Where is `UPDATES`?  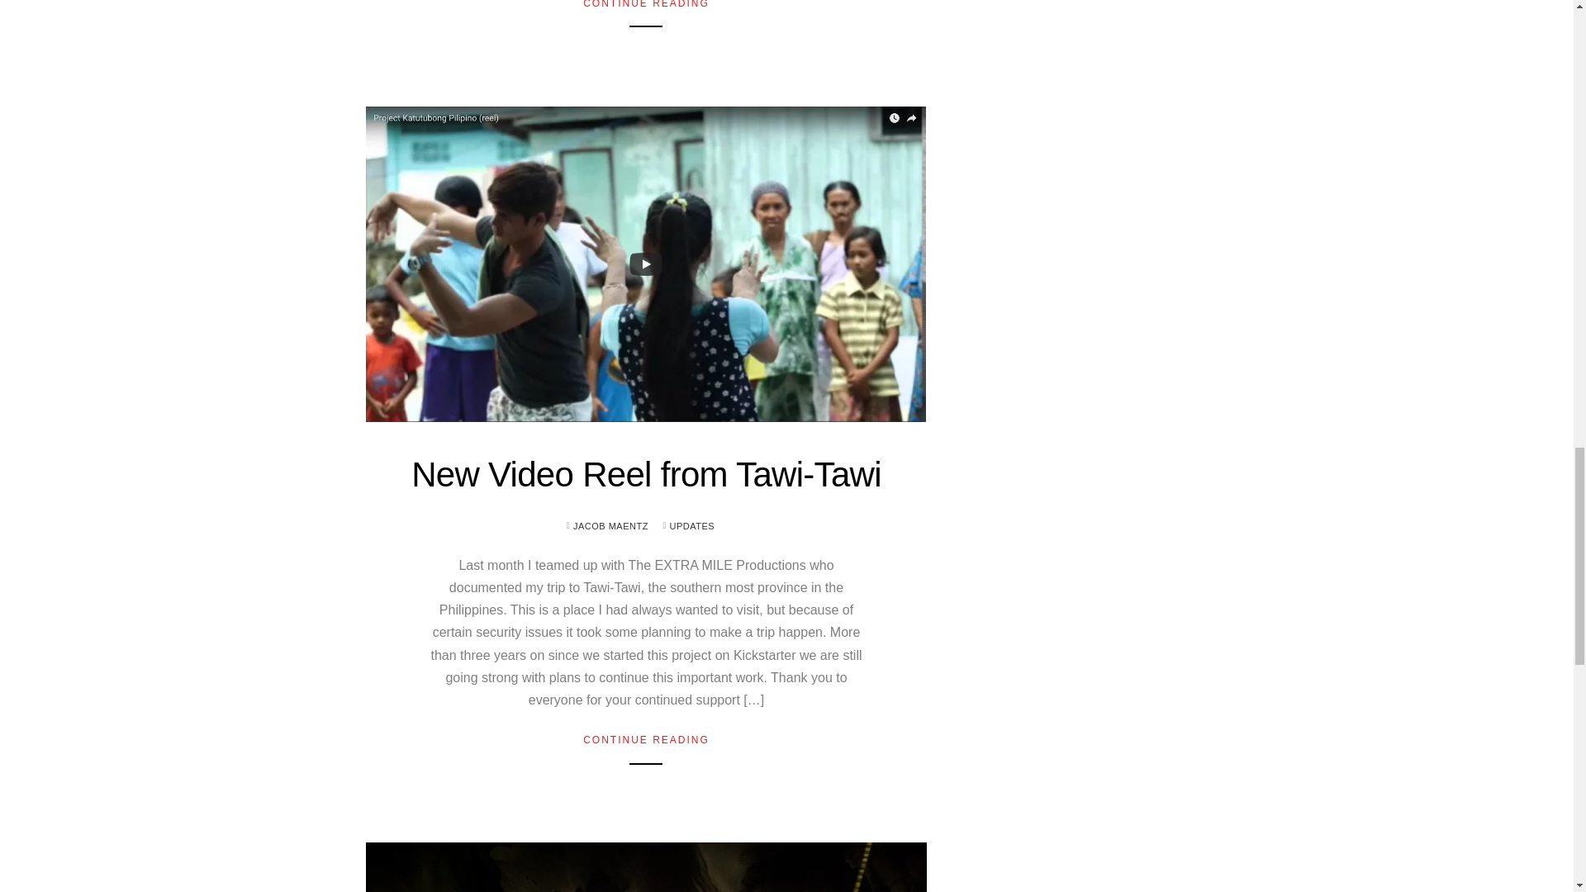
UPDATES is located at coordinates (692, 525).